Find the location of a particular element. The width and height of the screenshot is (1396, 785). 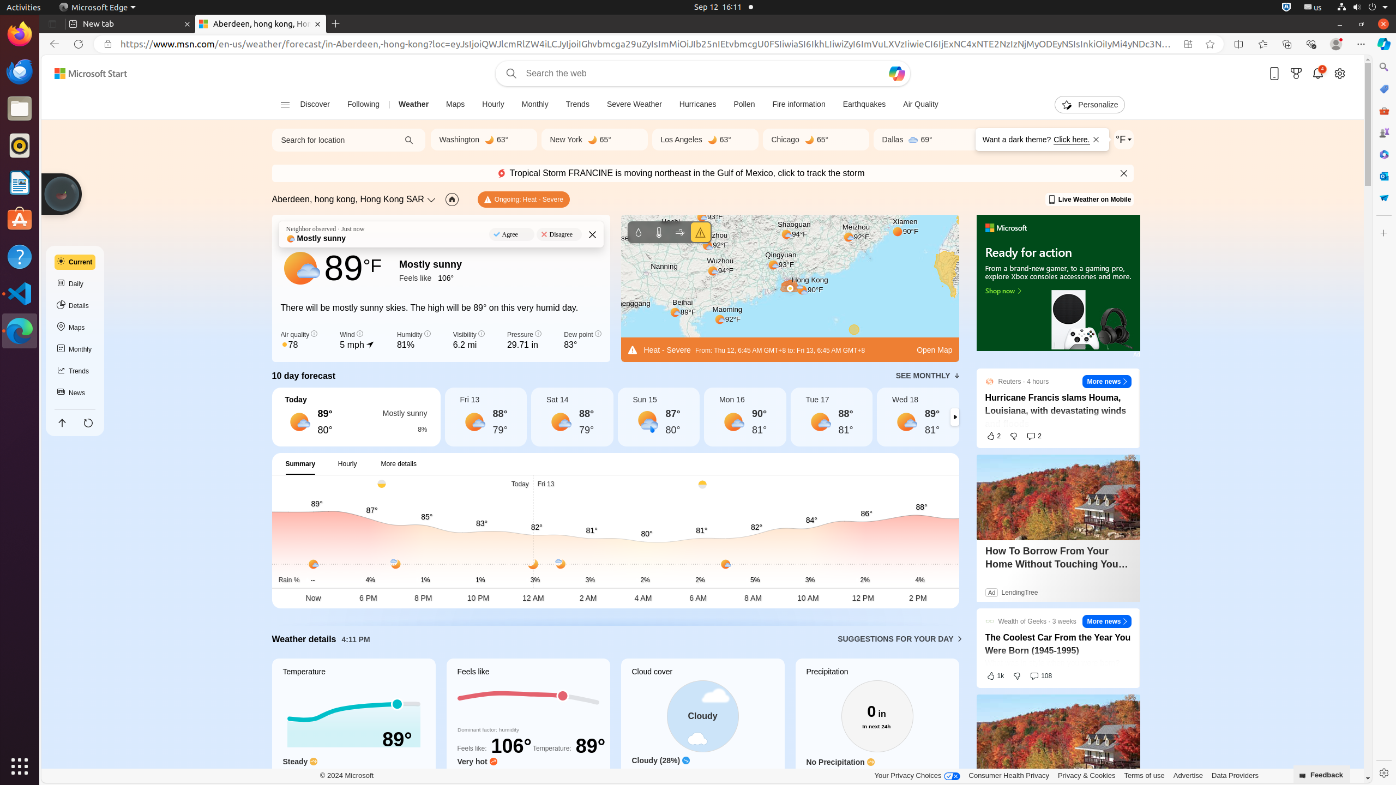

Maps is located at coordinates (456, 105).